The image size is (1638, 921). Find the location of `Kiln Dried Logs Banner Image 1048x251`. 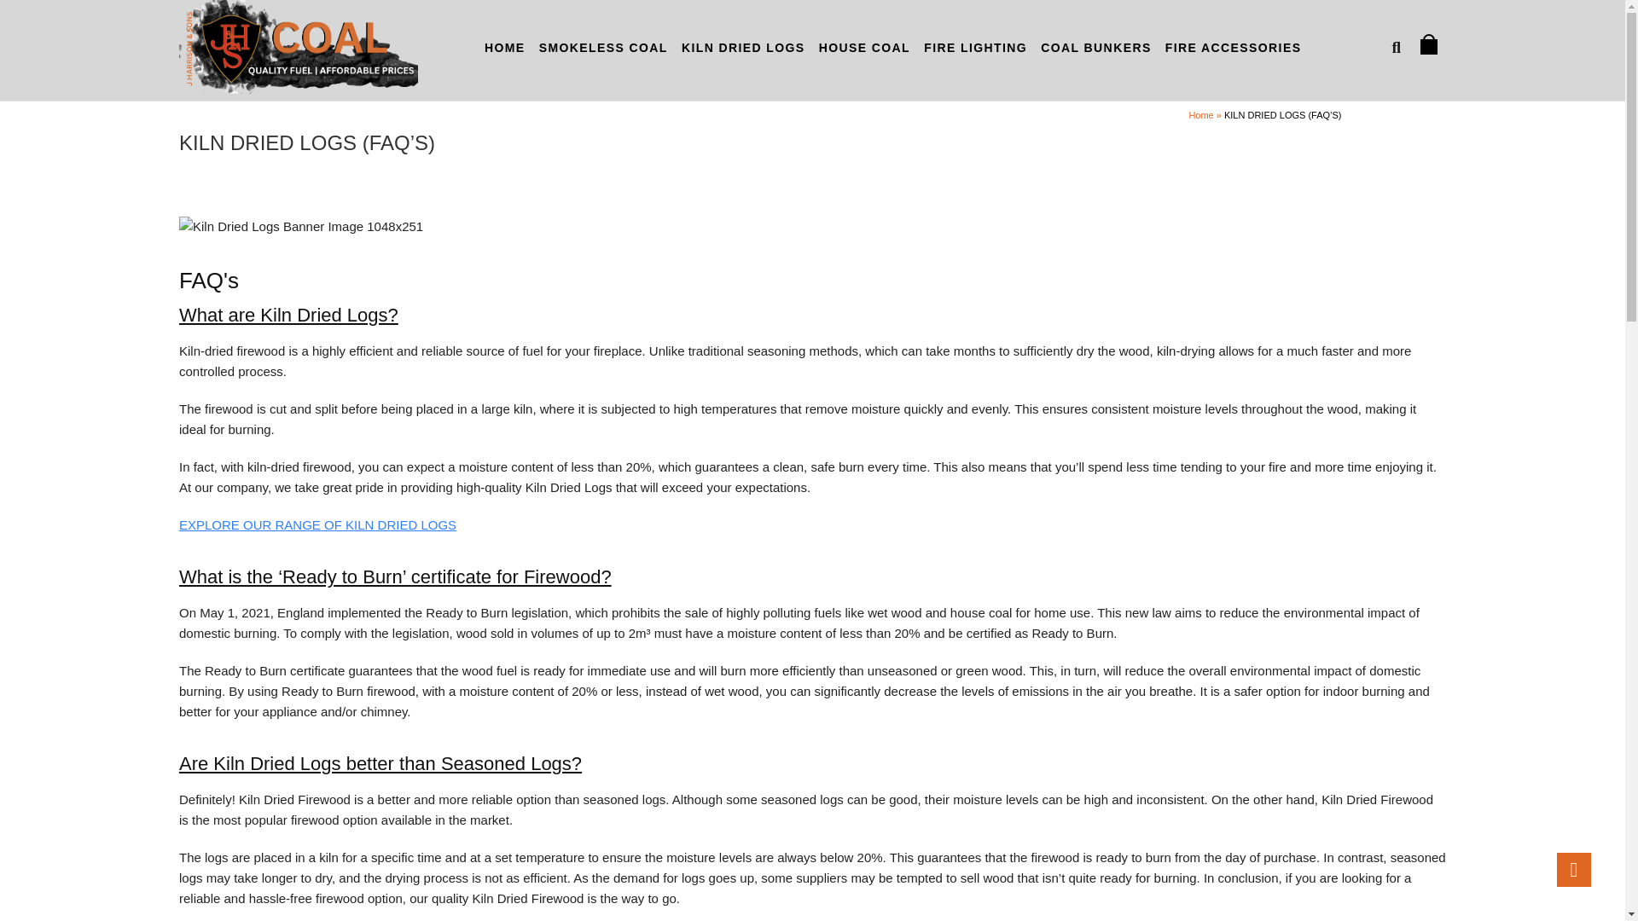

Kiln Dried Logs Banner Image 1048x251 is located at coordinates (300, 226).